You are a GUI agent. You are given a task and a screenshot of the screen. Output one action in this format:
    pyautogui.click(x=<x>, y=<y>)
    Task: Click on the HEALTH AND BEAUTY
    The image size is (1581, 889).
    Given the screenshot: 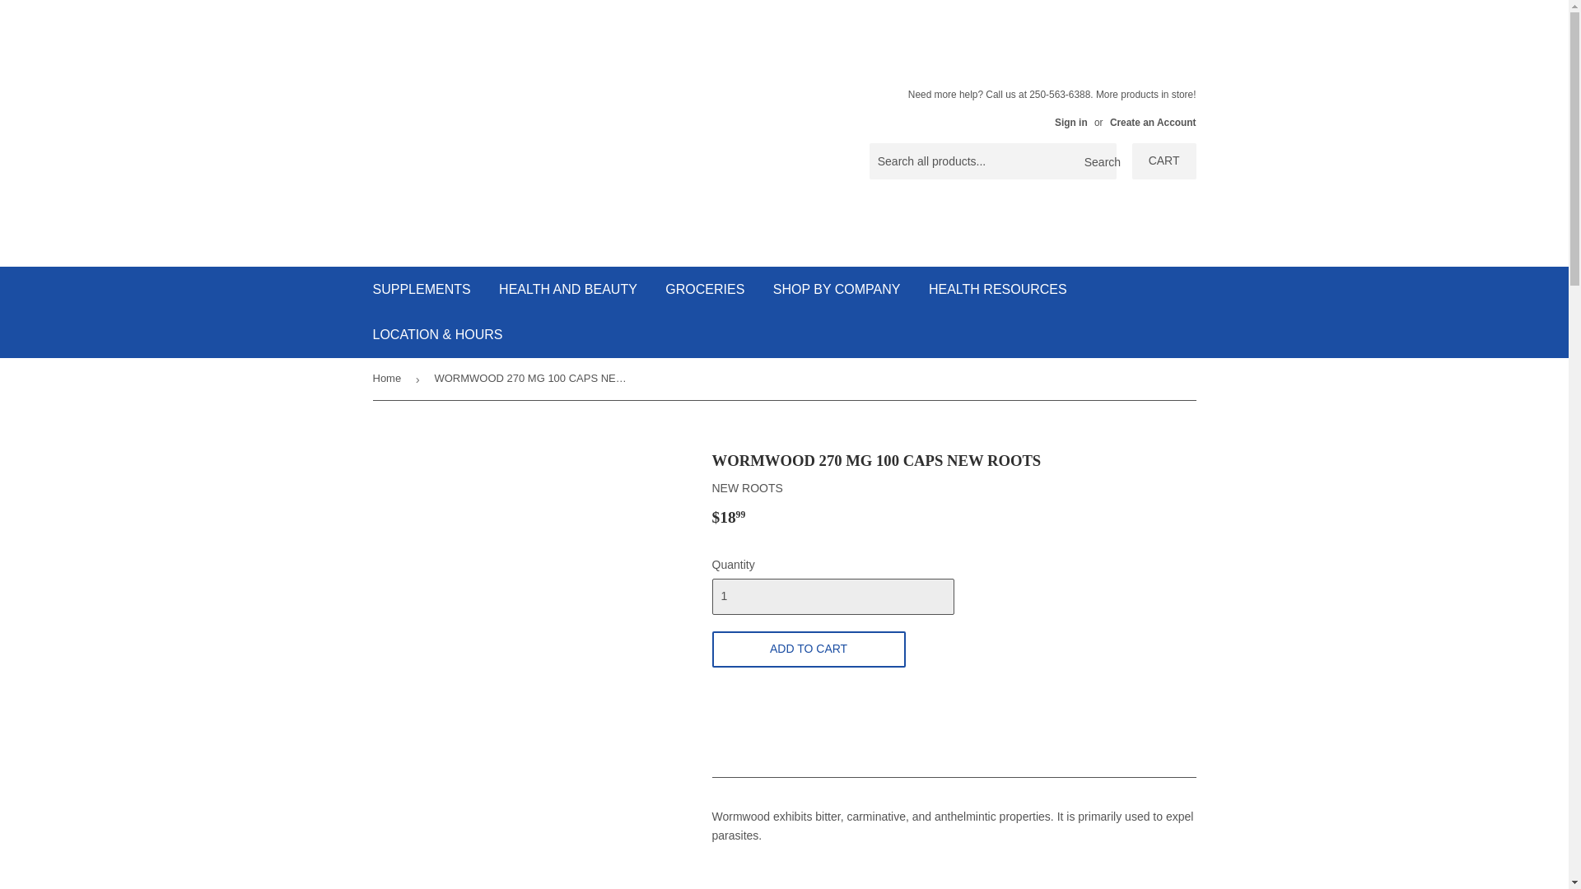 What is the action you would take?
    pyautogui.click(x=568, y=290)
    